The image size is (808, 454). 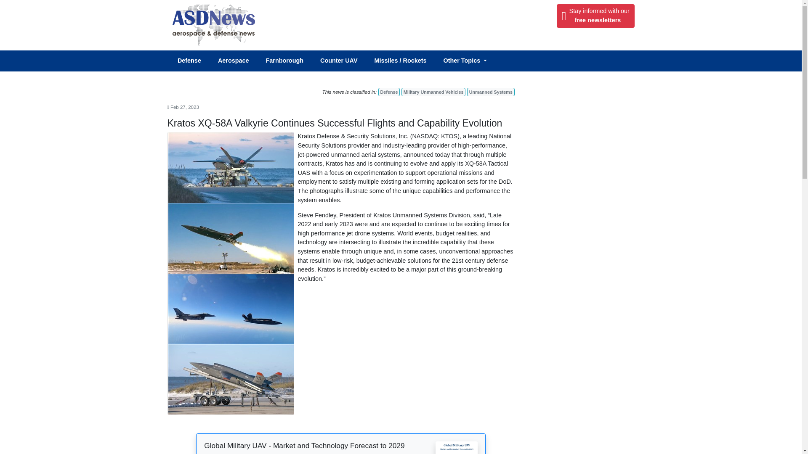 What do you see at coordinates (469, 61) in the screenshot?
I see `Farnborough` at bounding box center [469, 61].